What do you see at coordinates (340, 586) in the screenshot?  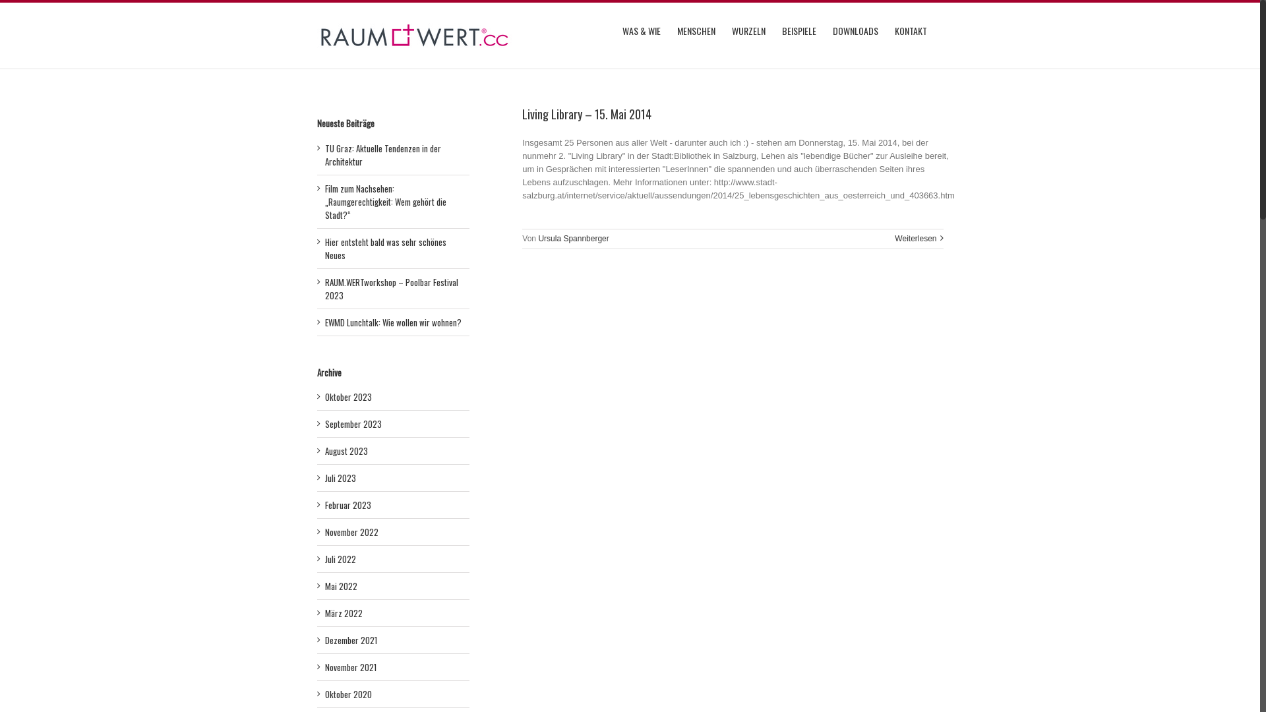 I see `Mai 2022` at bounding box center [340, 586].